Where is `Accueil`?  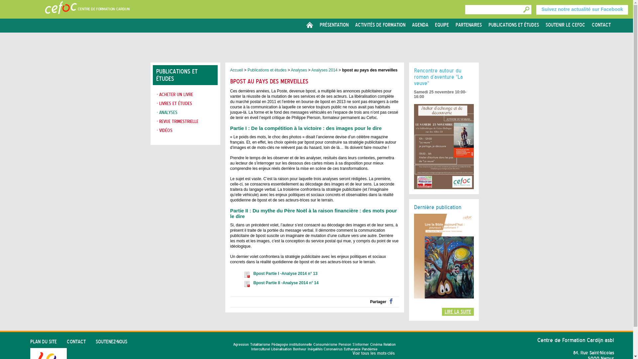 Accueil is located at coordinates (310, 26).